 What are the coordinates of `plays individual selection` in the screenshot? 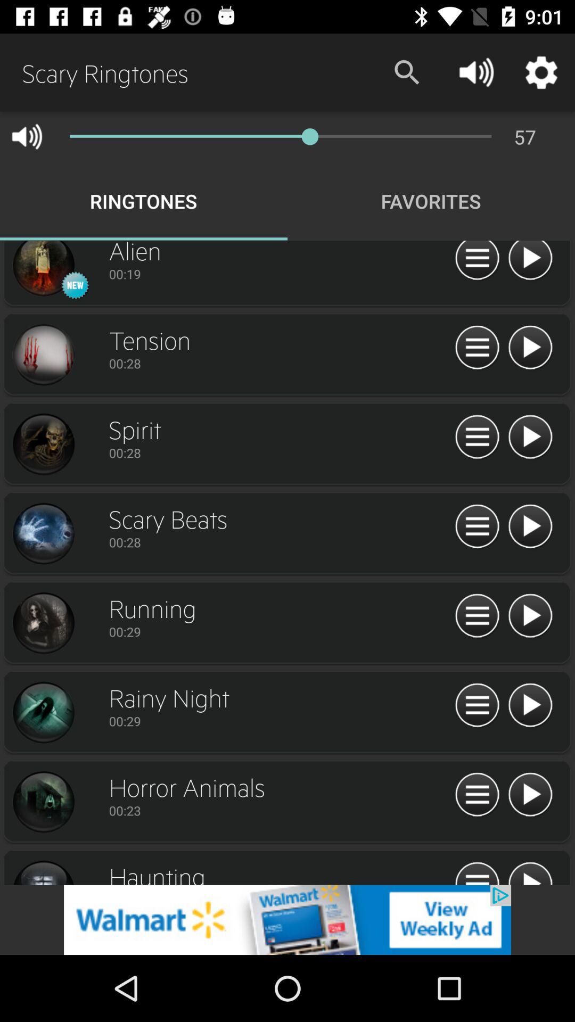 It's located at (530, 262).